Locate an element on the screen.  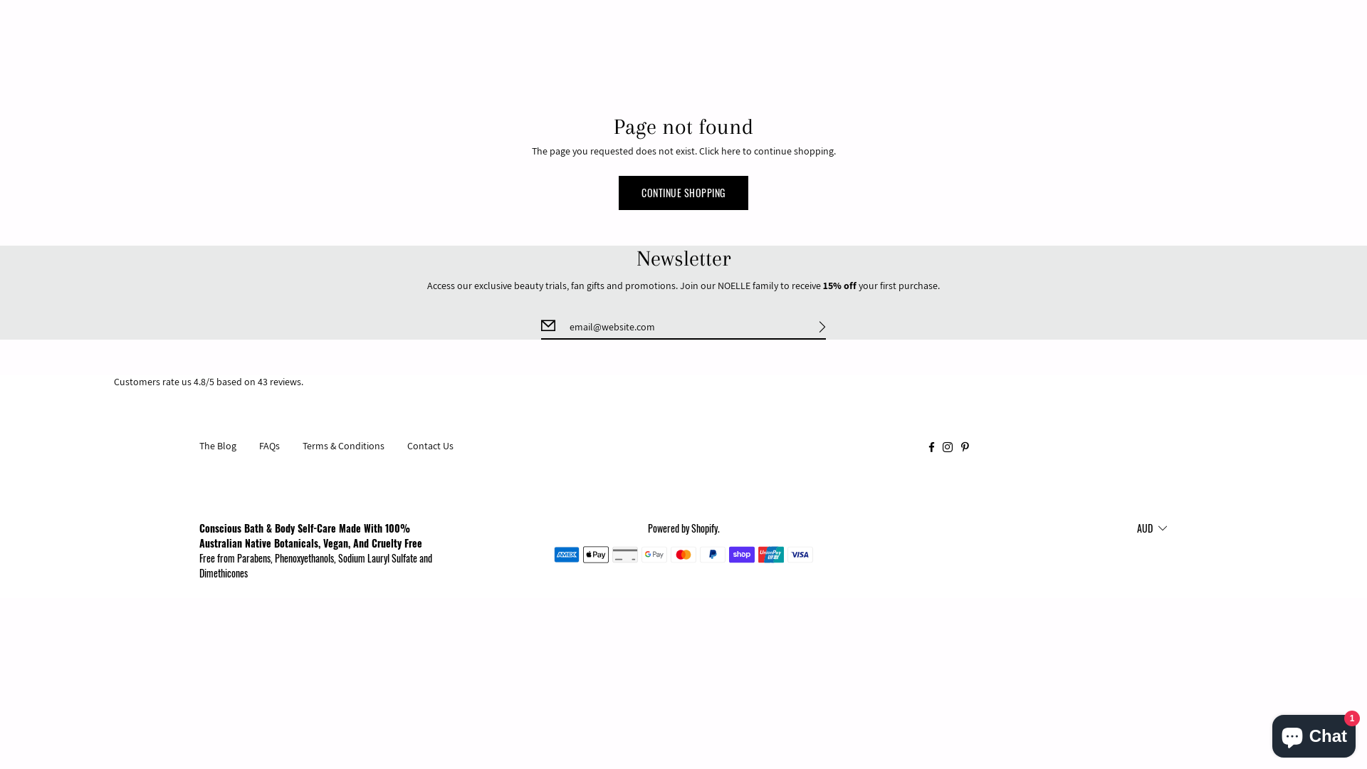
Powered by Shopify is located at coordinates (683, 528).